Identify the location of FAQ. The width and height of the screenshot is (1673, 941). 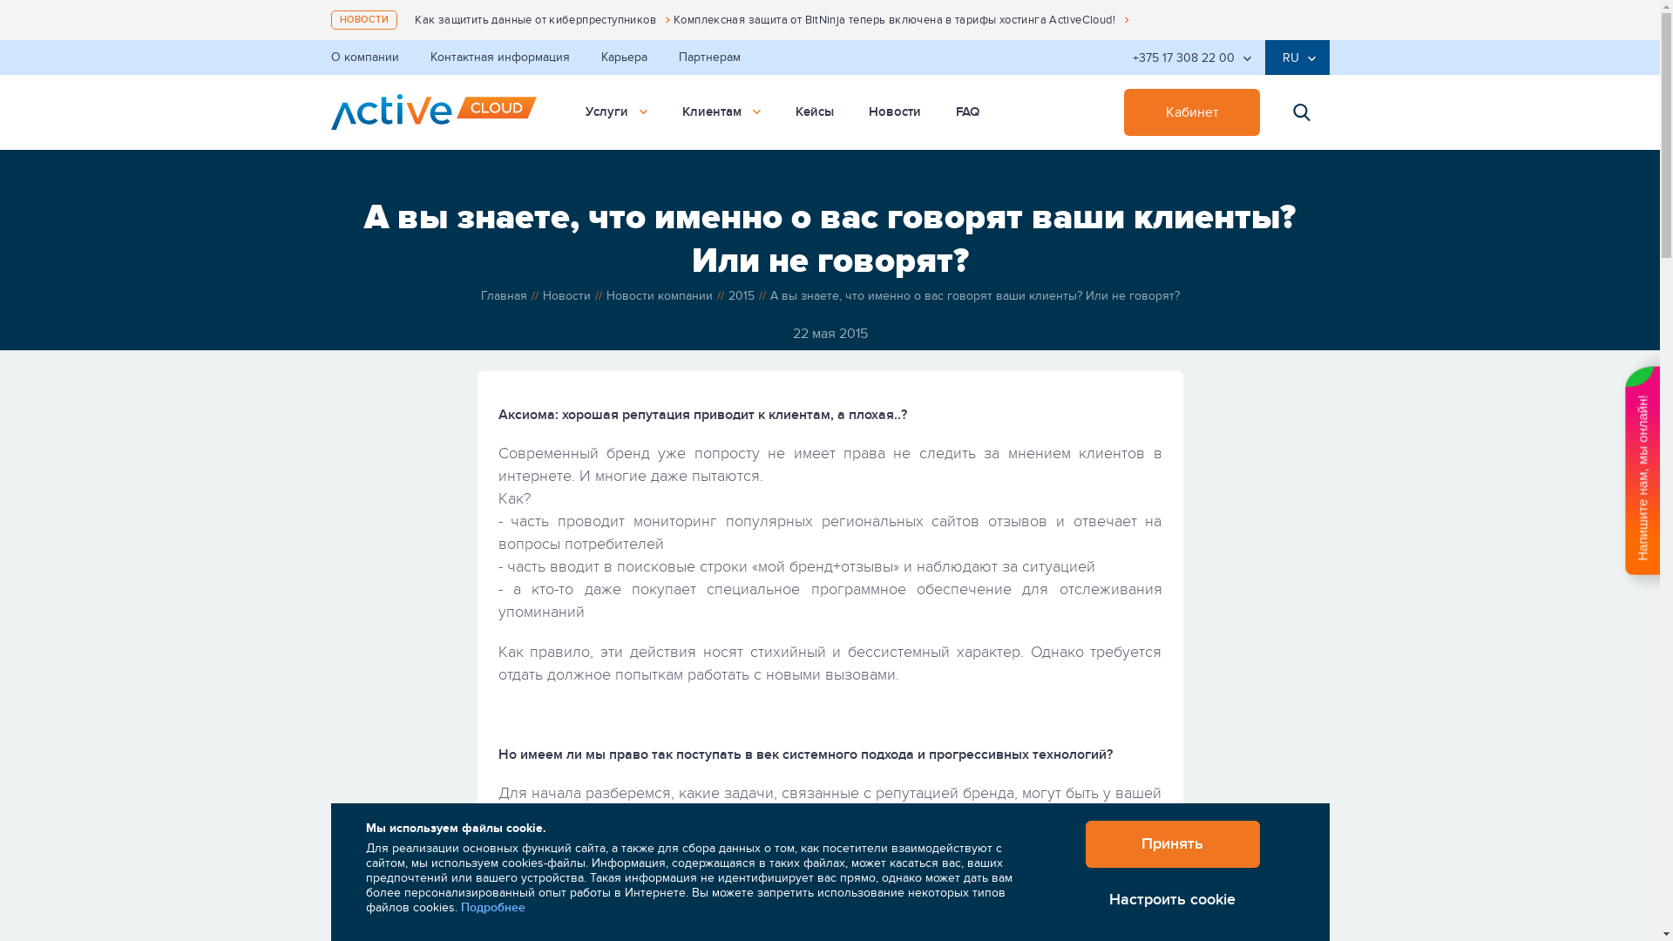
(967, 112).